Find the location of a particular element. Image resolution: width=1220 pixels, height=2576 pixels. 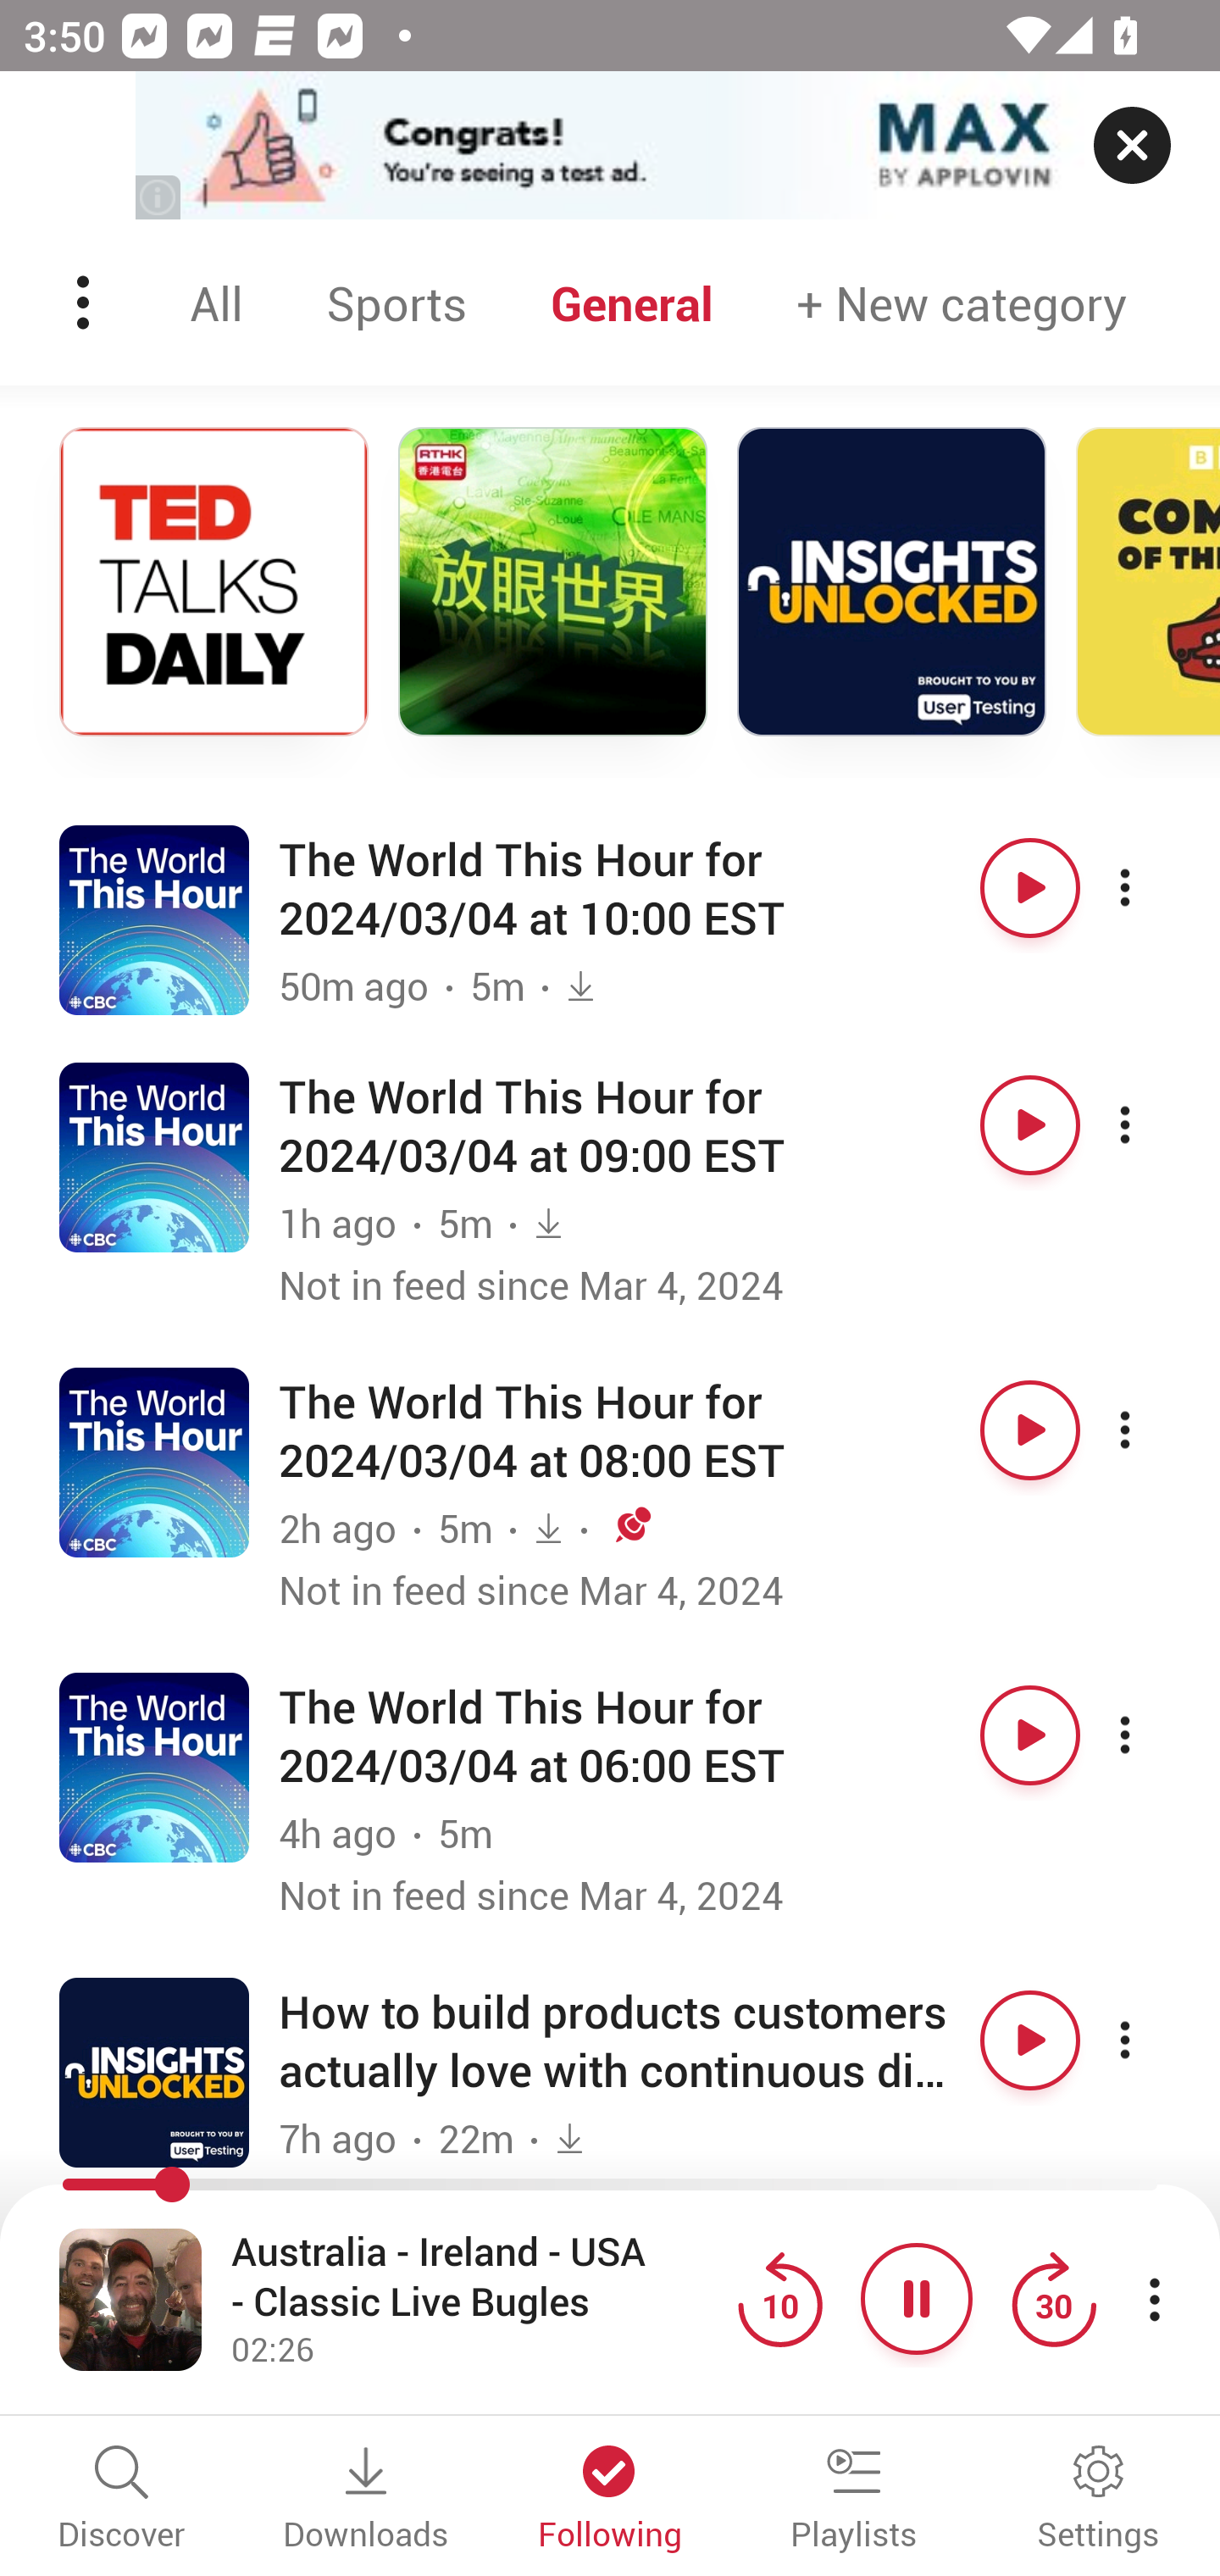

Play button is located at coordinates (1030, 1734).